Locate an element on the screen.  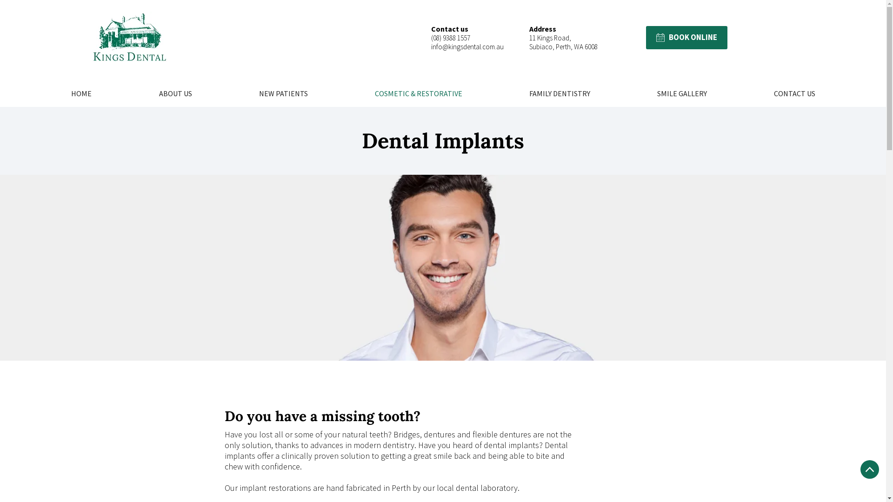
COSMETIC & RESTORATIVE is located at coordinates (419, 93).